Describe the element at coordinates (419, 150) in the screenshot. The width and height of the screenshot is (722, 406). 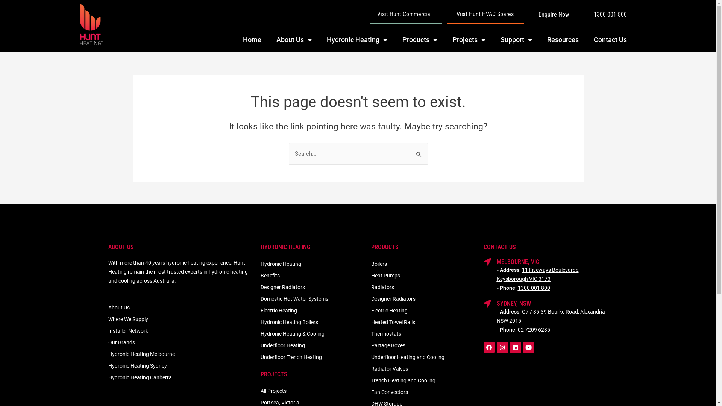
I see `Search` at that location.